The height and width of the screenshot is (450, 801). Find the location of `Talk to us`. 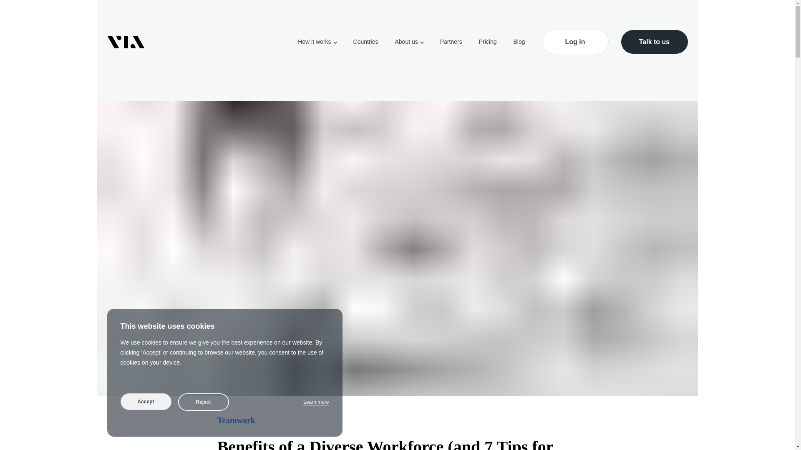

Talk to us is located at coordinates (654, 42).